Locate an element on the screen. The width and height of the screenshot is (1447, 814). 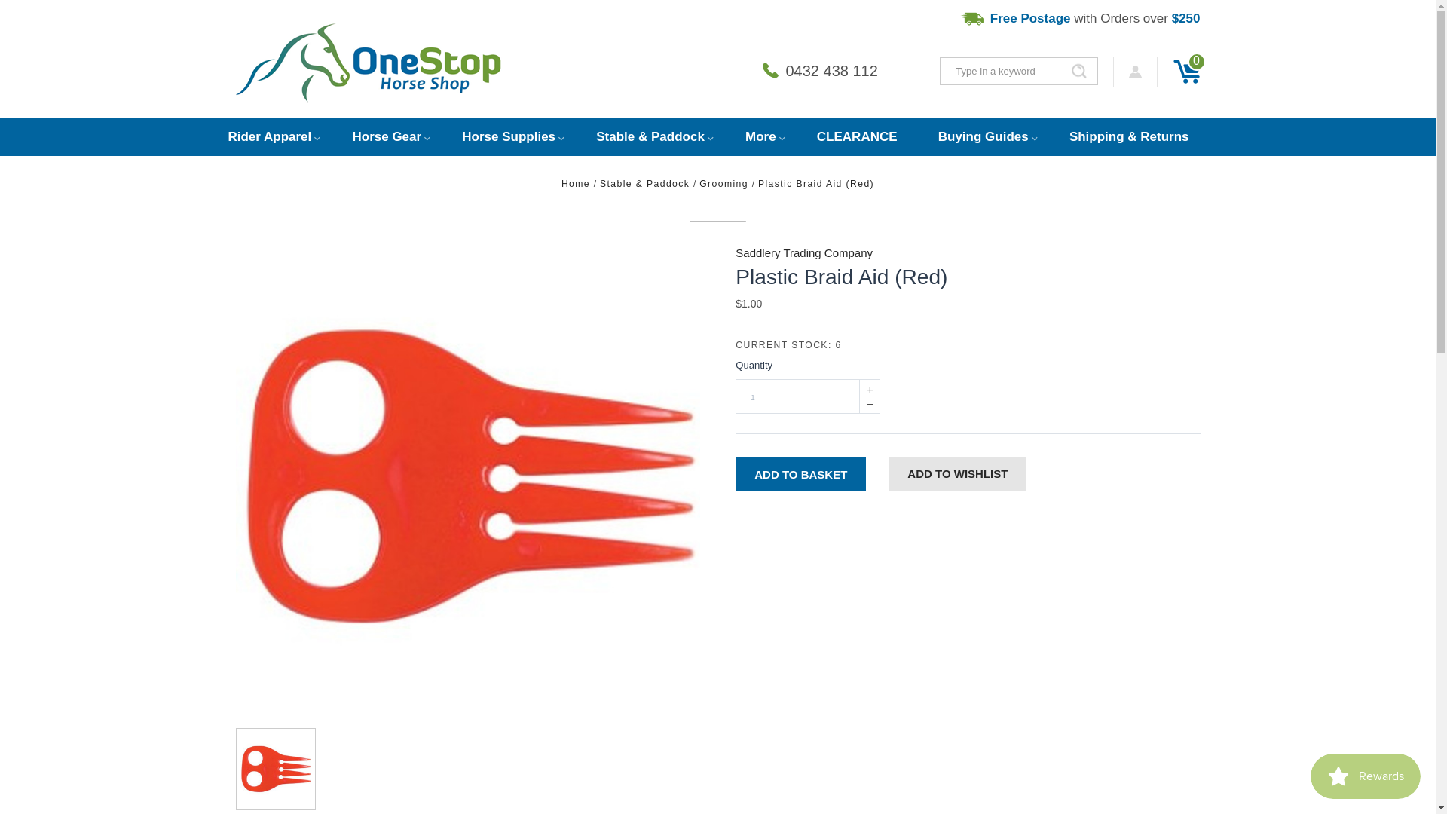
Stable & Paddock is located at coordinates (647, 184).